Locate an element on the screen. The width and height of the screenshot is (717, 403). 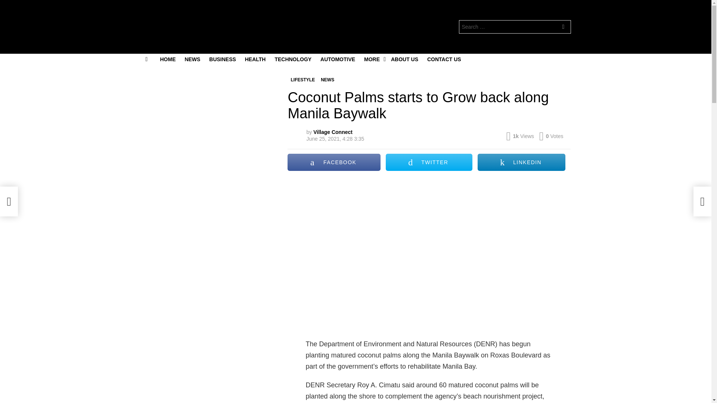
TWITTER is located at coordinates (429, 162).